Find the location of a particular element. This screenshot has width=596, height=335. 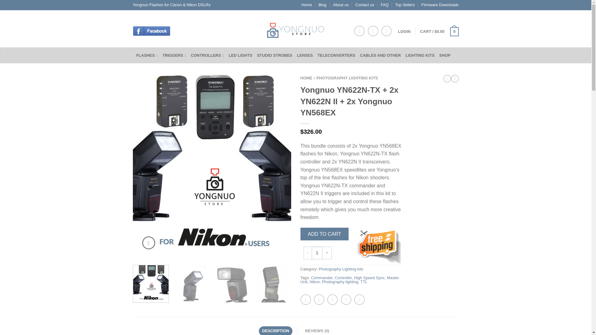

Home is located at coordinates (307, 4).